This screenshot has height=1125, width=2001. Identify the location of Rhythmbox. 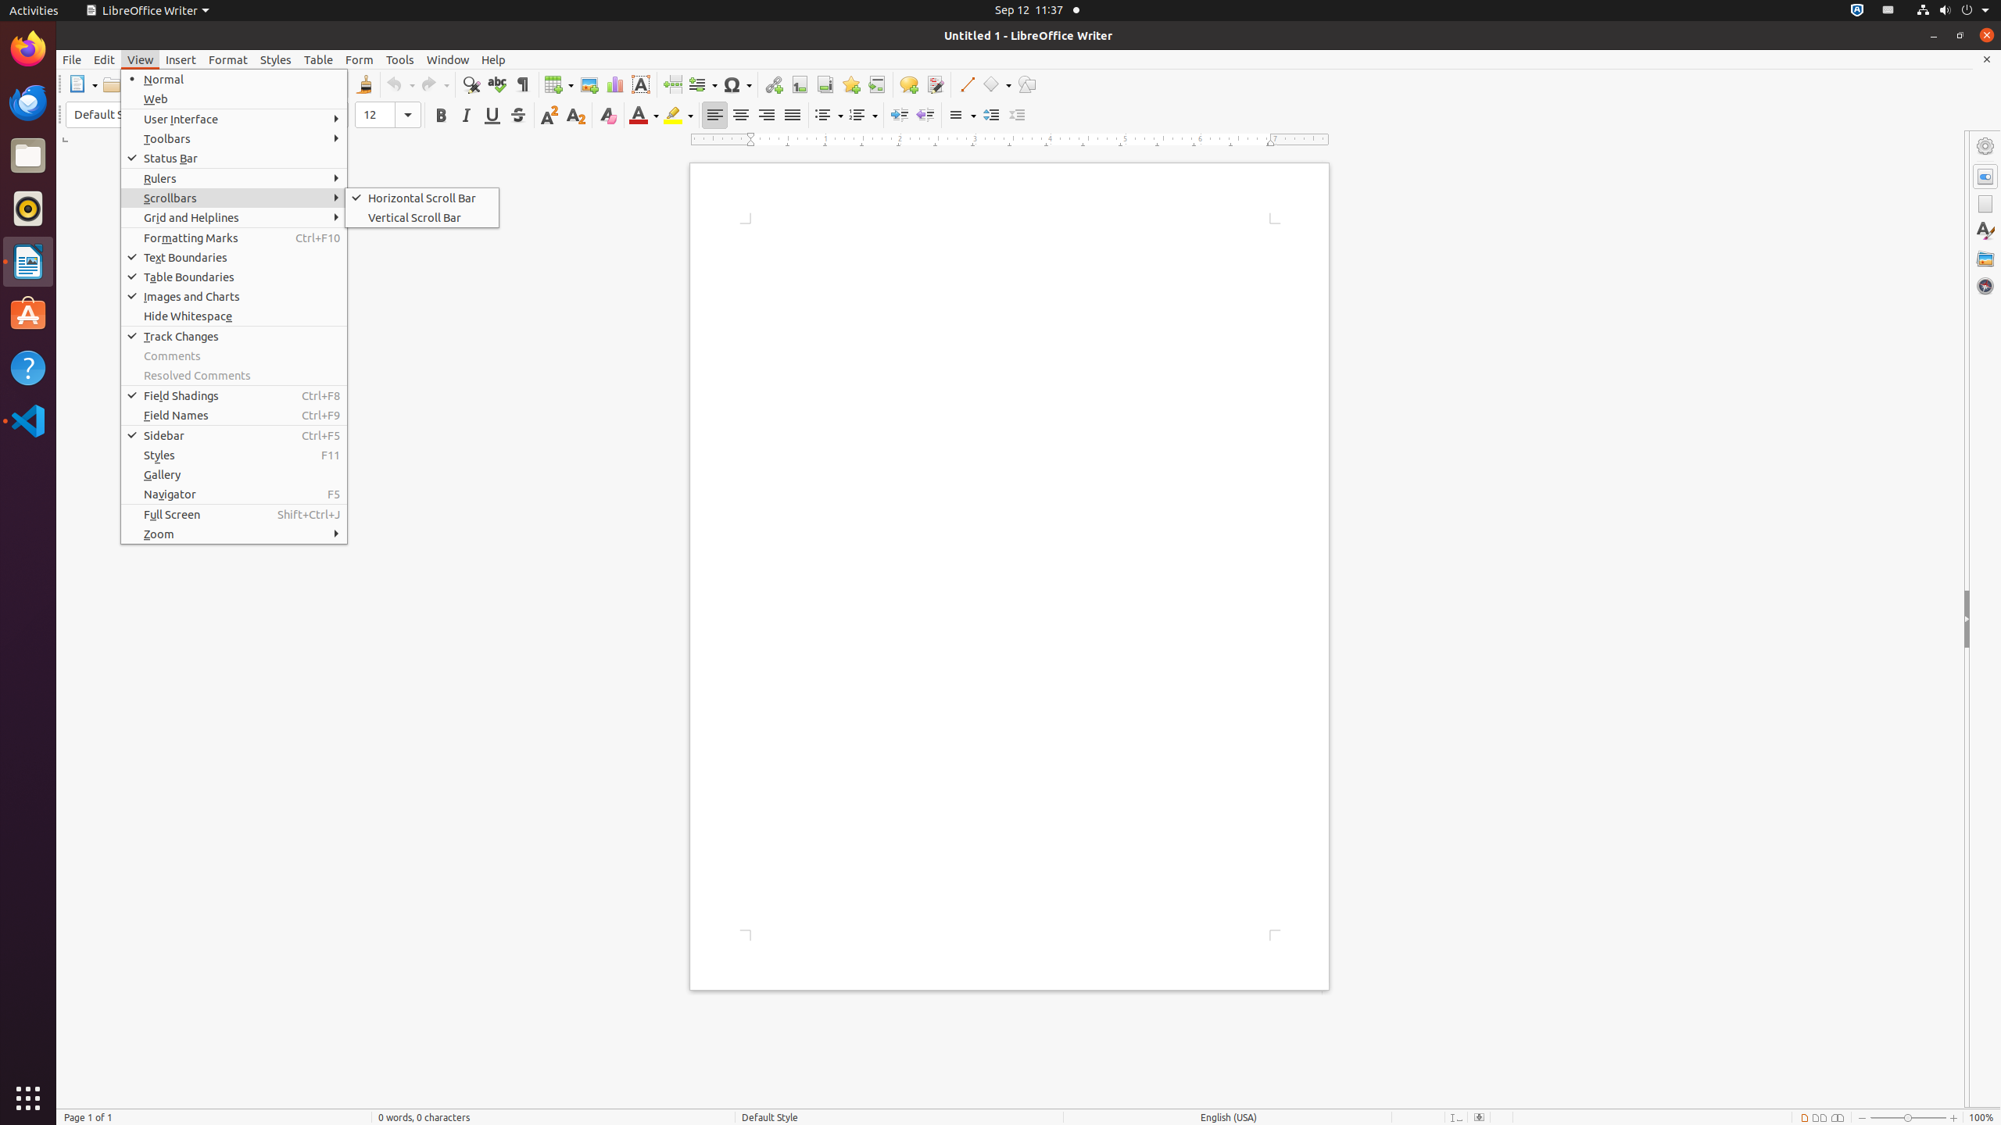
(28, 209).